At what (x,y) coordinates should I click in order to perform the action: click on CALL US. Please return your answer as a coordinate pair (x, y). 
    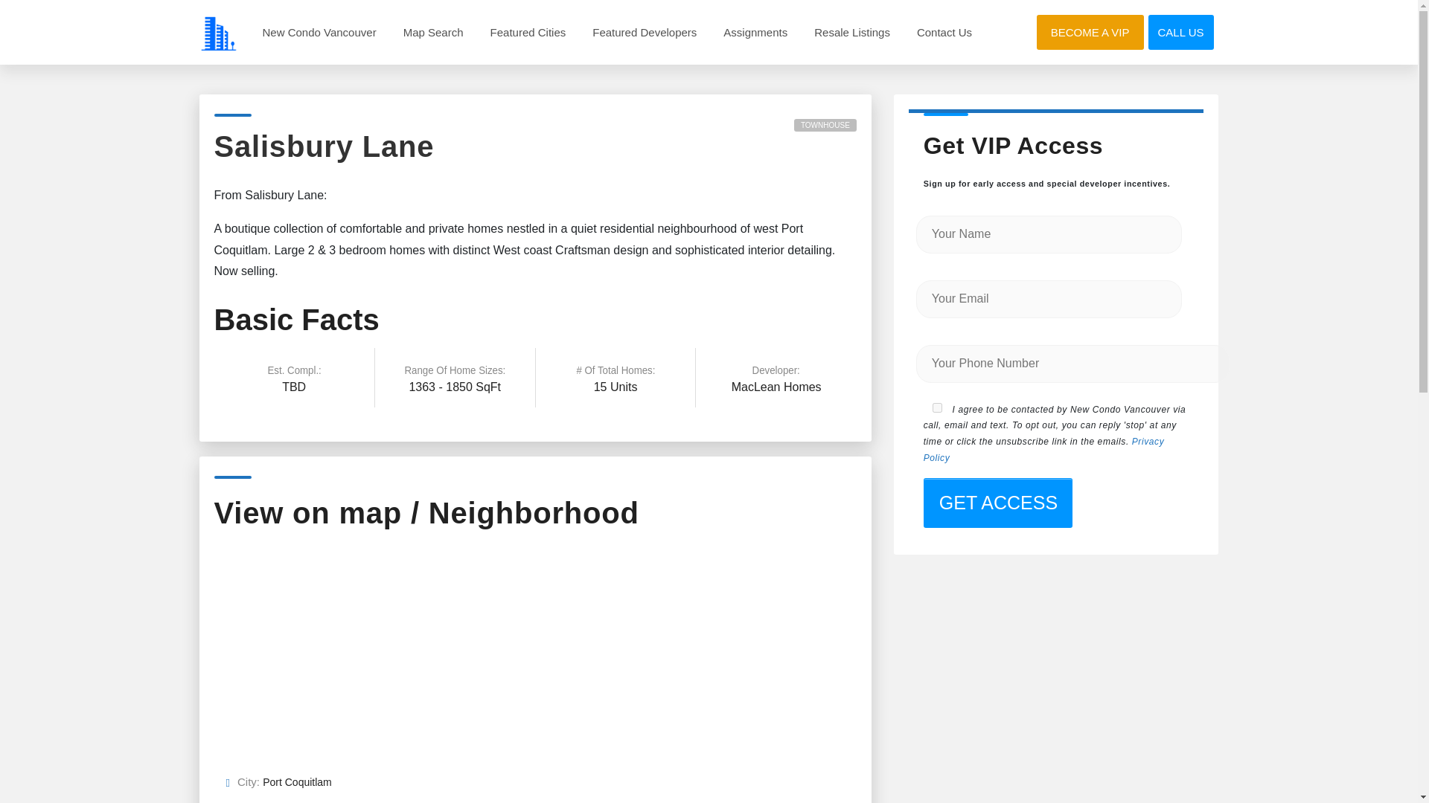
    Looking at the image, I should click on (1180, 32).